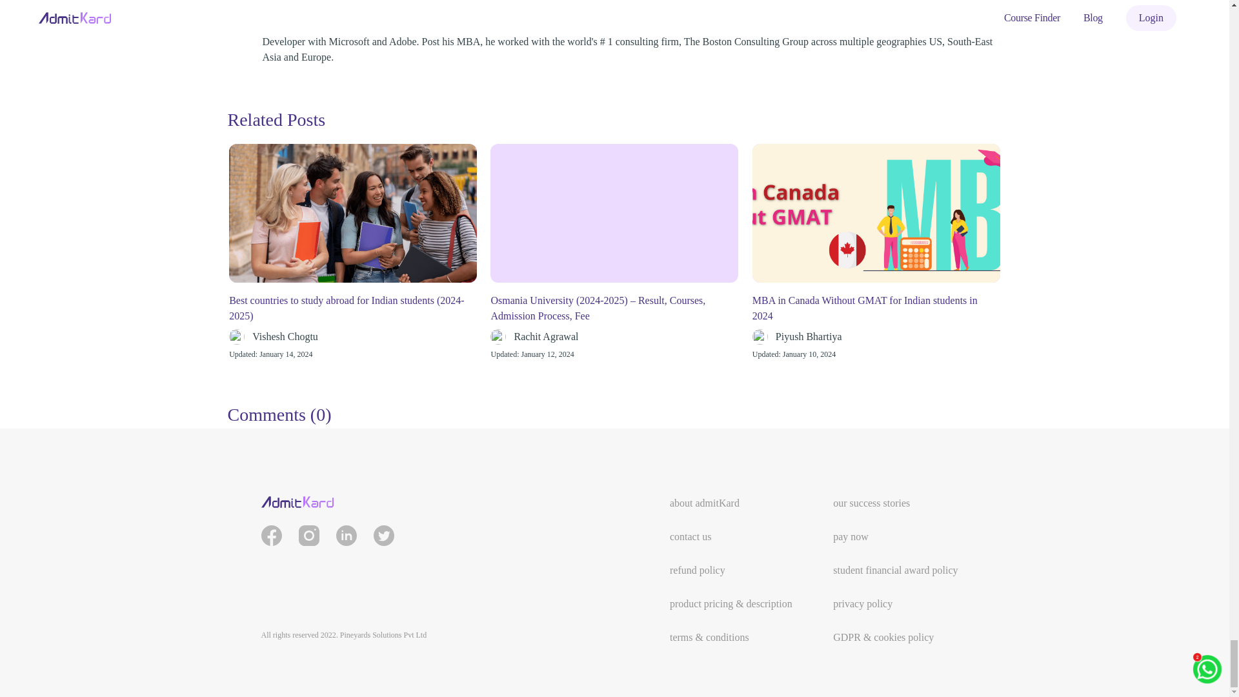  I want to click on refund policy, so click(697, 570).